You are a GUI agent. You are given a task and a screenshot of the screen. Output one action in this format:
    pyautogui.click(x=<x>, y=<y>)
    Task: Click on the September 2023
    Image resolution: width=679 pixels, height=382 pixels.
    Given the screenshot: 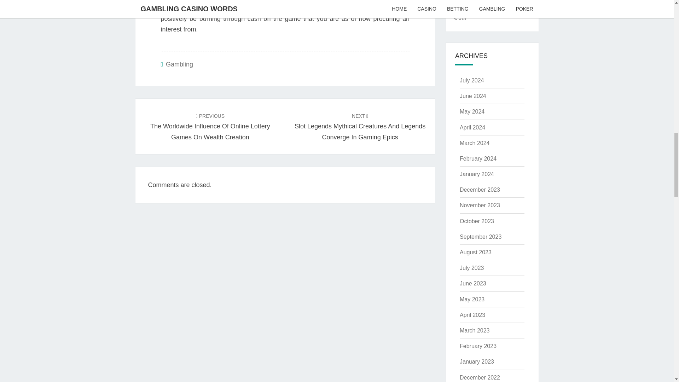 What is the action you would take?
    pyautogui.click(x=480, y=237)
    